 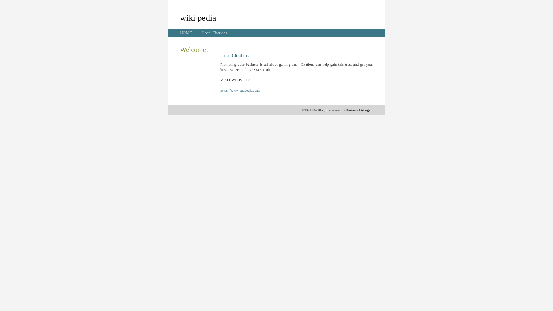 What do you see at coordinates (215, 33) in the screenshot?
I see `Local Citations` at bounding box center [215, 33].